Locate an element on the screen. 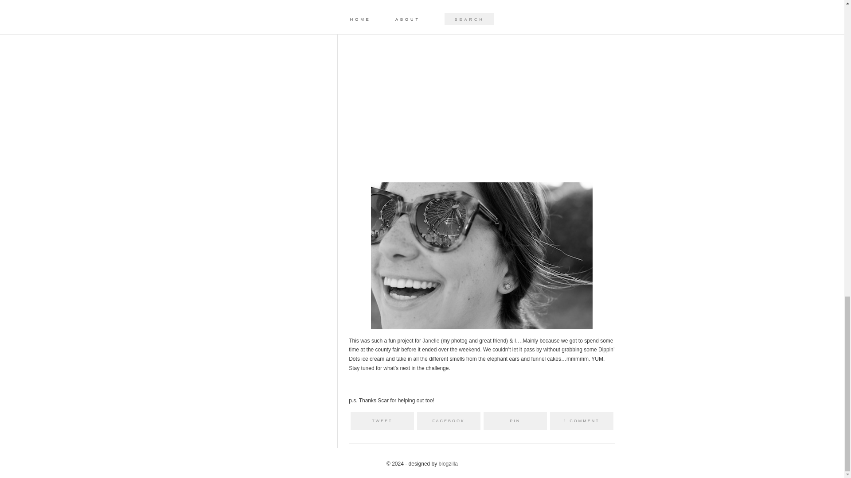  PIN is located at coordinates (515, 420).